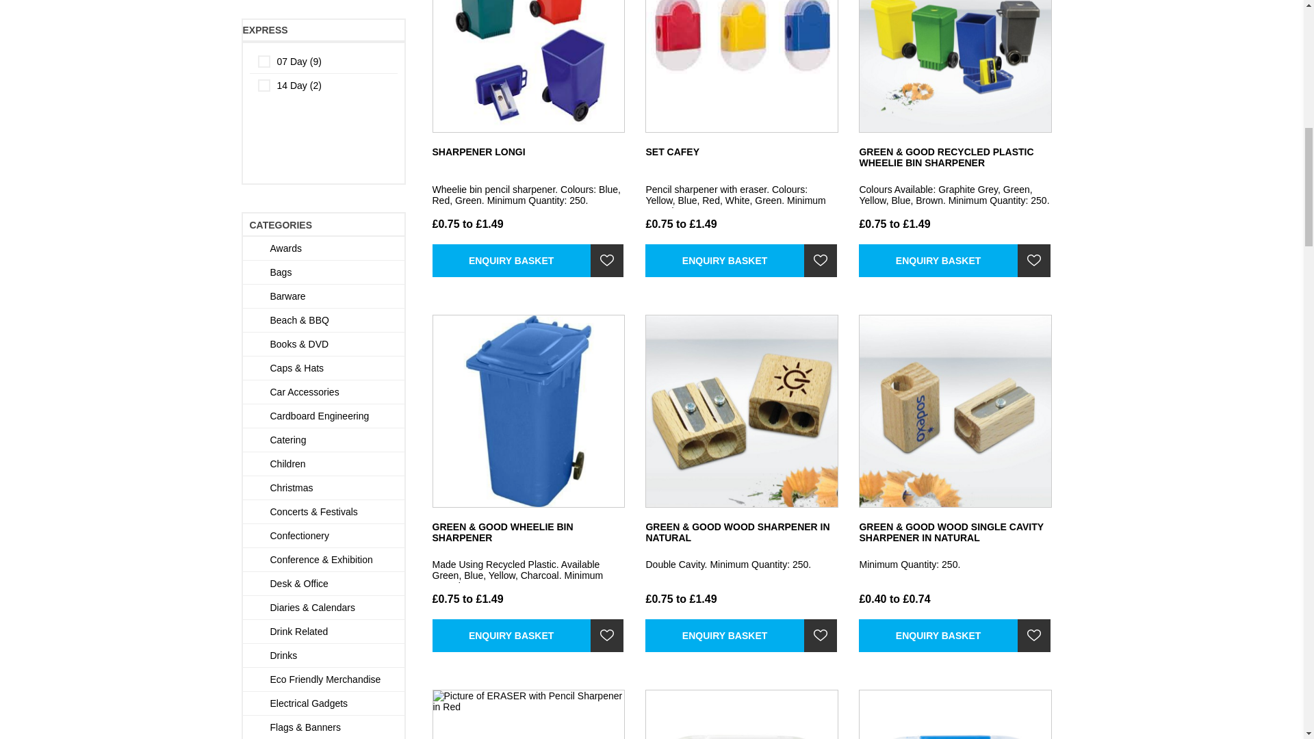  Describe the element at coordinates (938, 635) in the screenshot. I see `Enquiry Basket` at that location.